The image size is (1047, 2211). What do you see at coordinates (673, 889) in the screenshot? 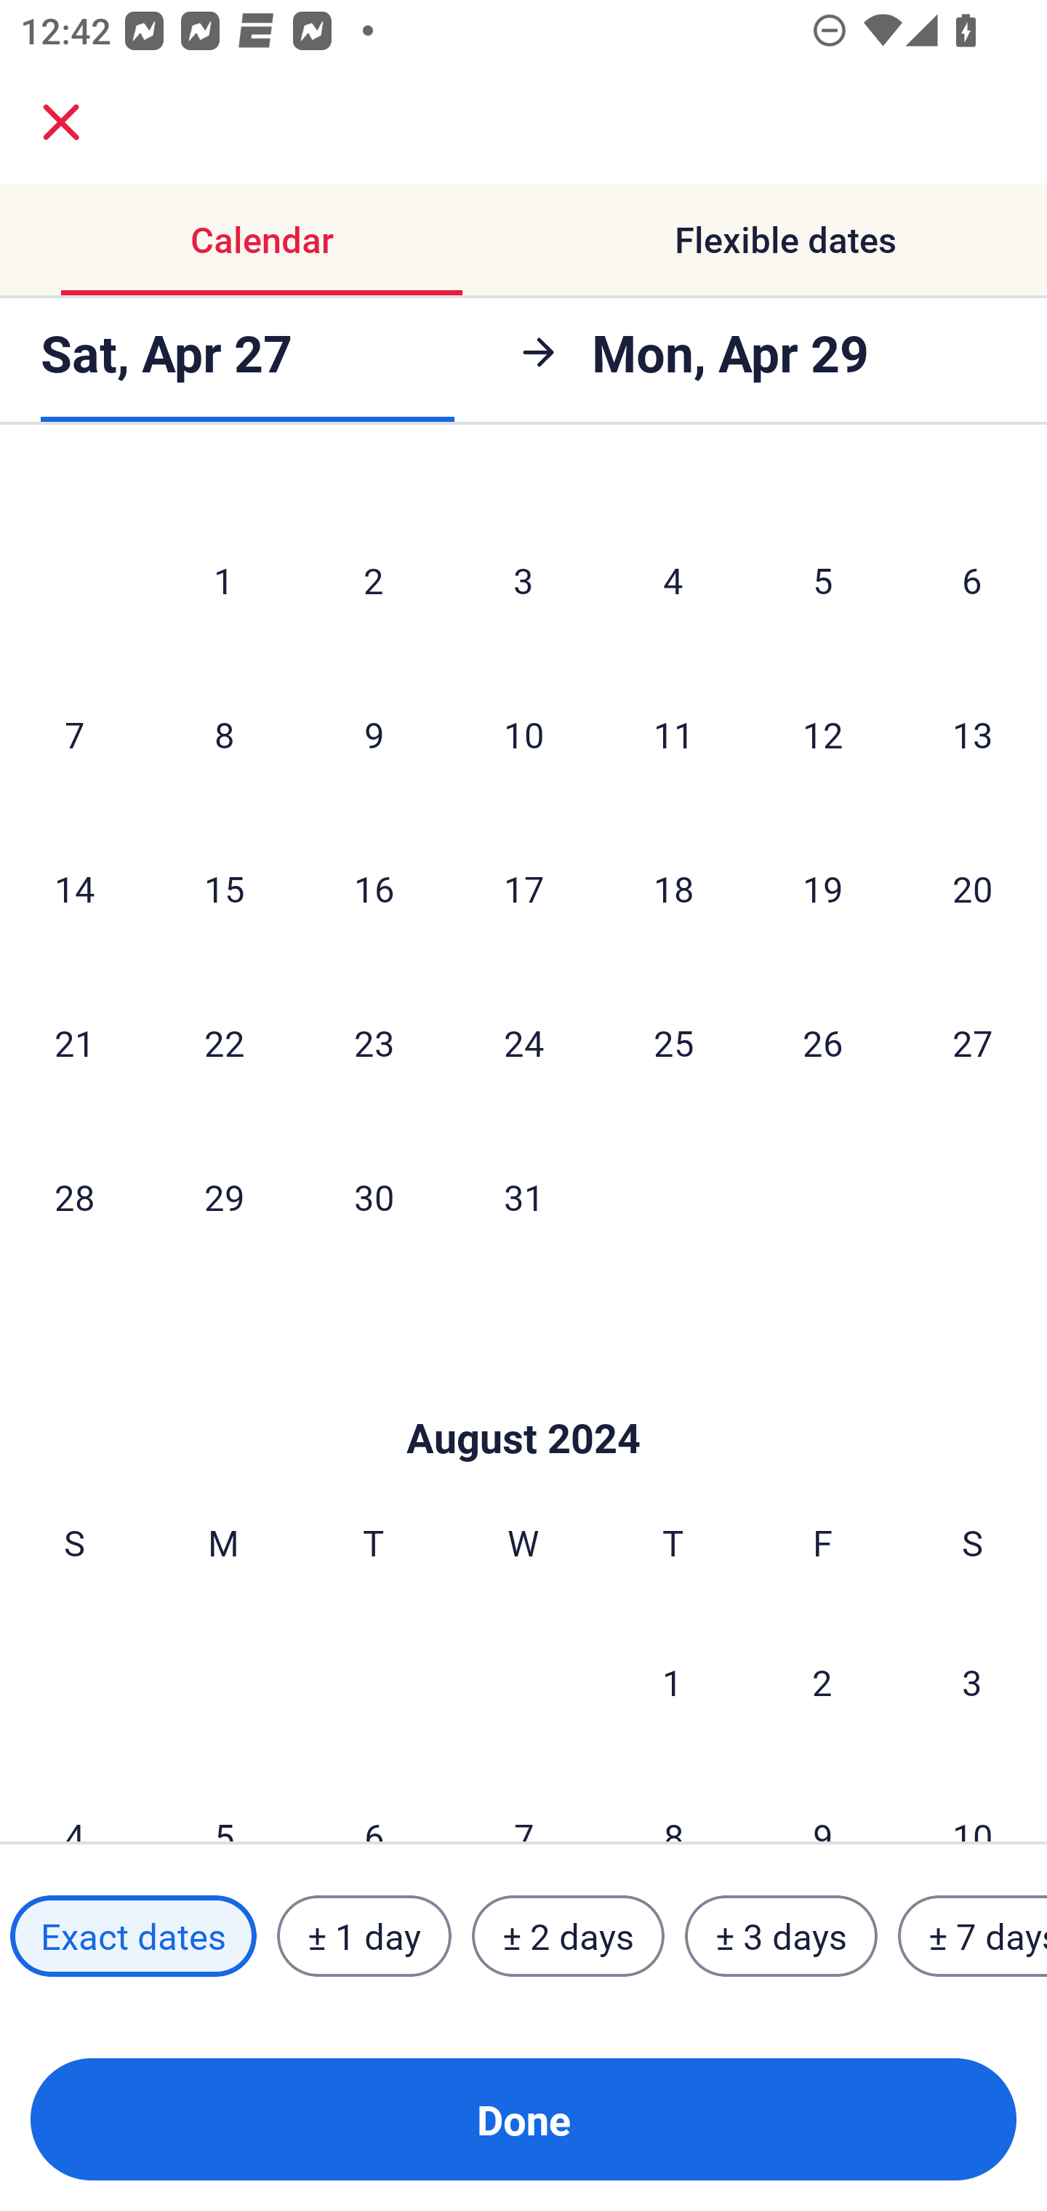
I see `18 Thursday, July 18, 2024` at bounding box center [673, 889].